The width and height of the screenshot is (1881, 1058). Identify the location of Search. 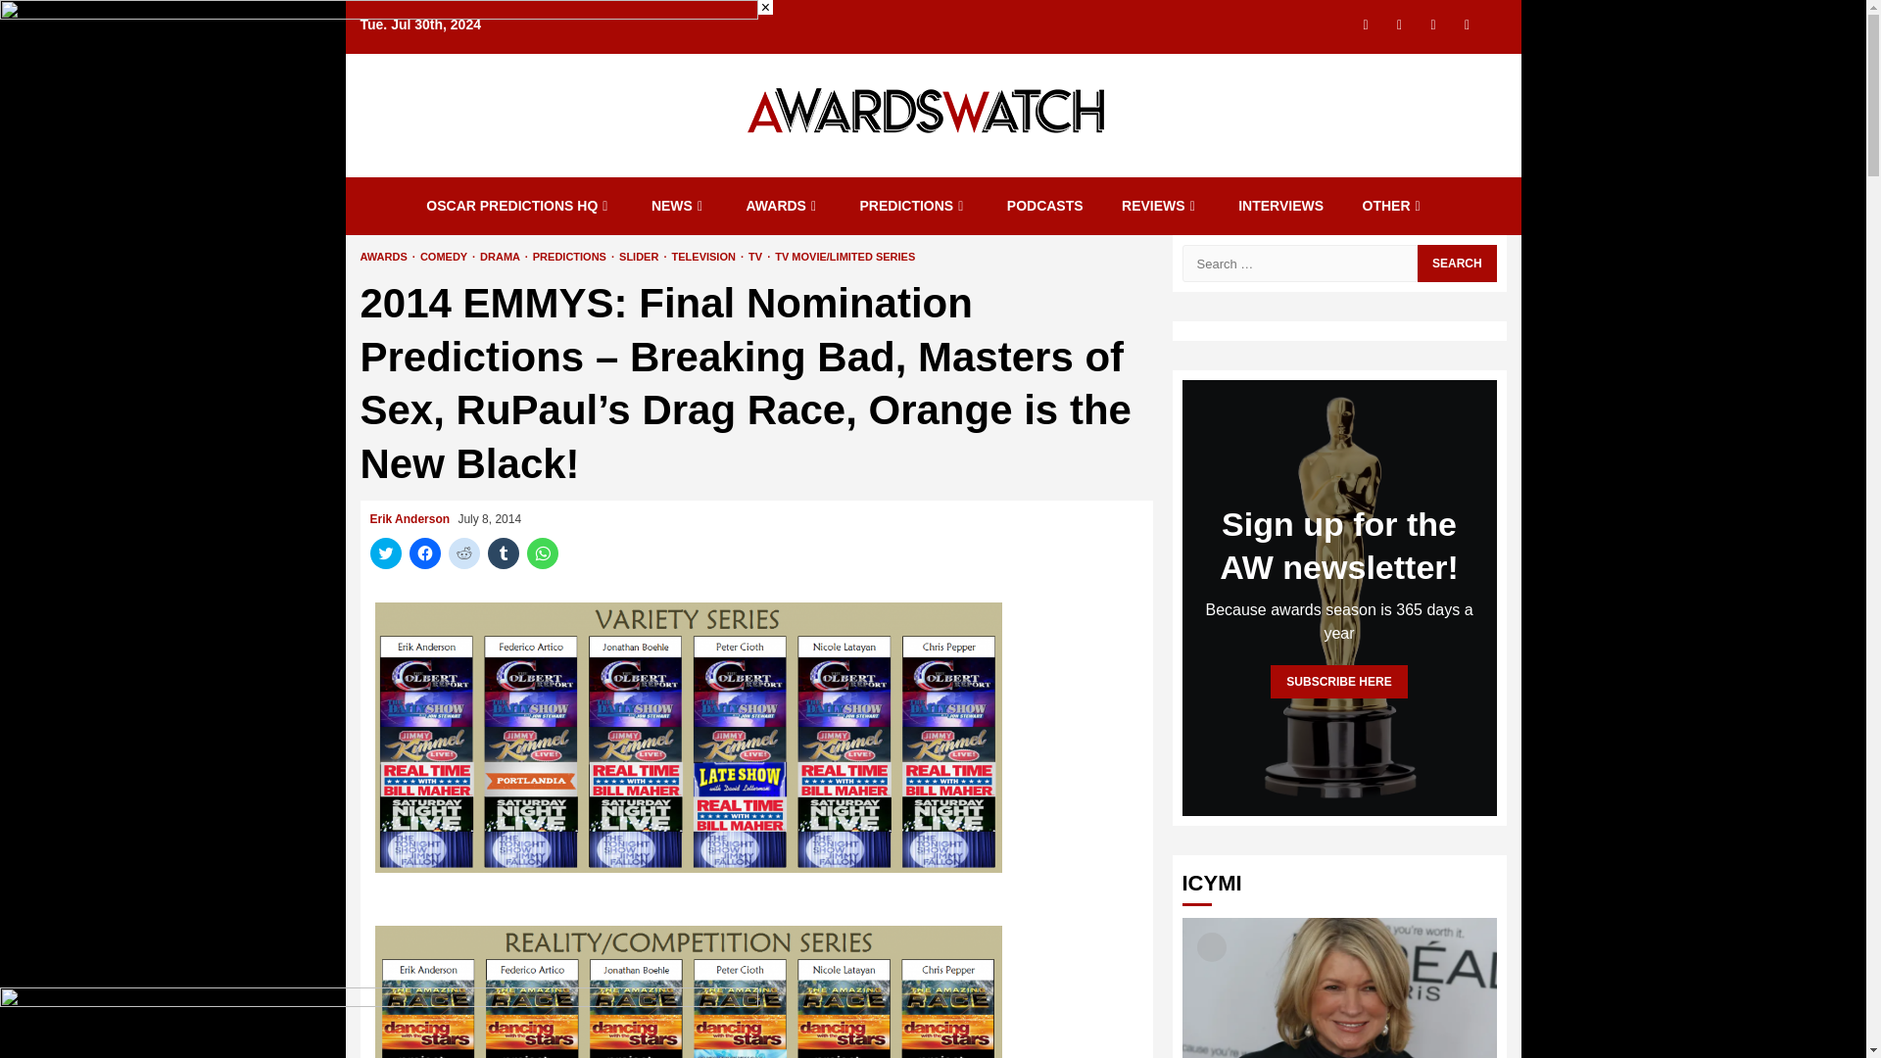
(1456, 57).